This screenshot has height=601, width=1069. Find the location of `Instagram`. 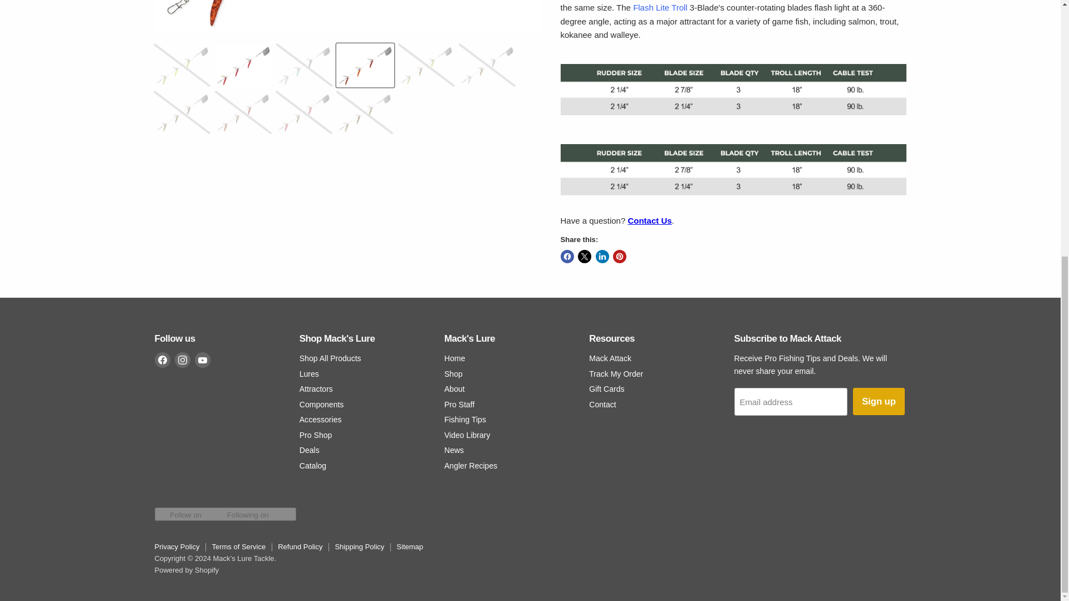

Instagram is located at coordinates (183, 359).